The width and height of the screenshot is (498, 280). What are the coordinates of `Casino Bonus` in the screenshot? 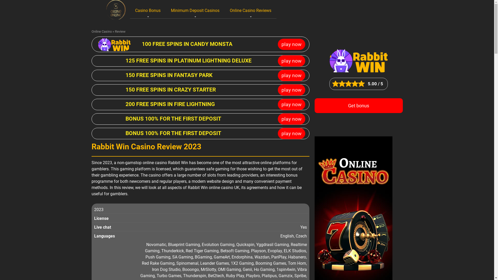 It's located at (148, 10).